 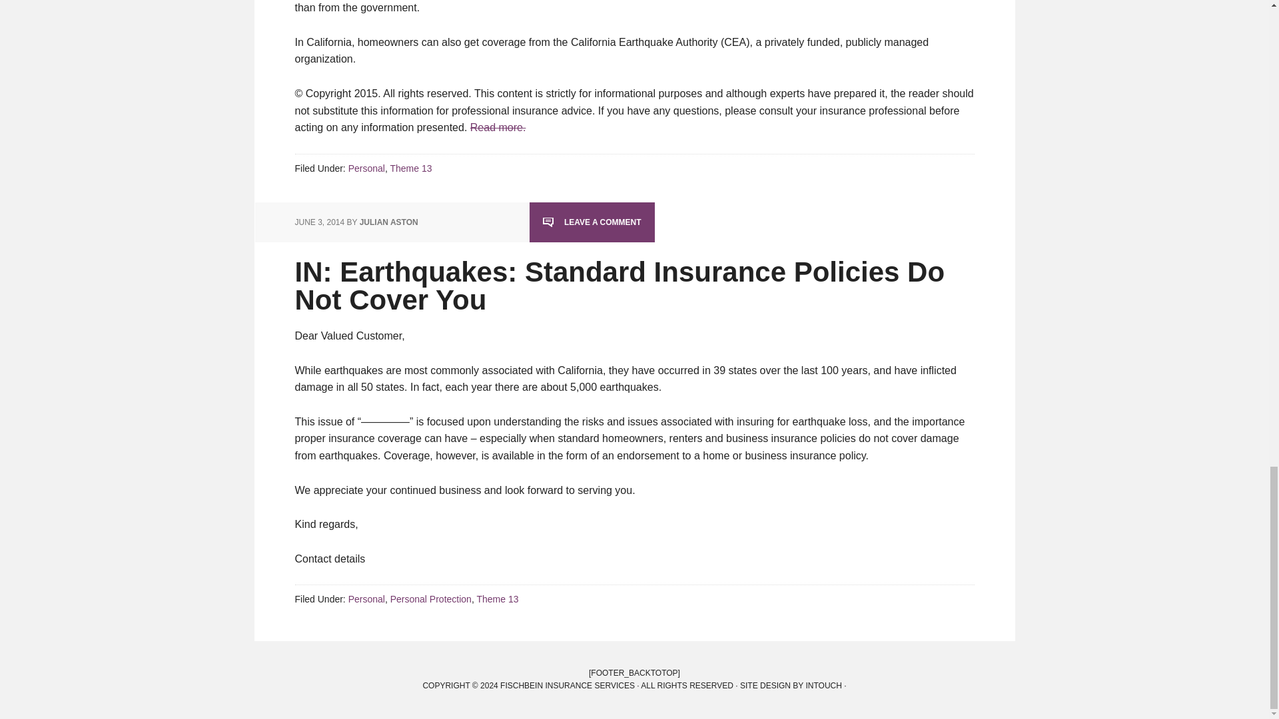 I want to click on INTOUCH, so click(x=792, y=685).